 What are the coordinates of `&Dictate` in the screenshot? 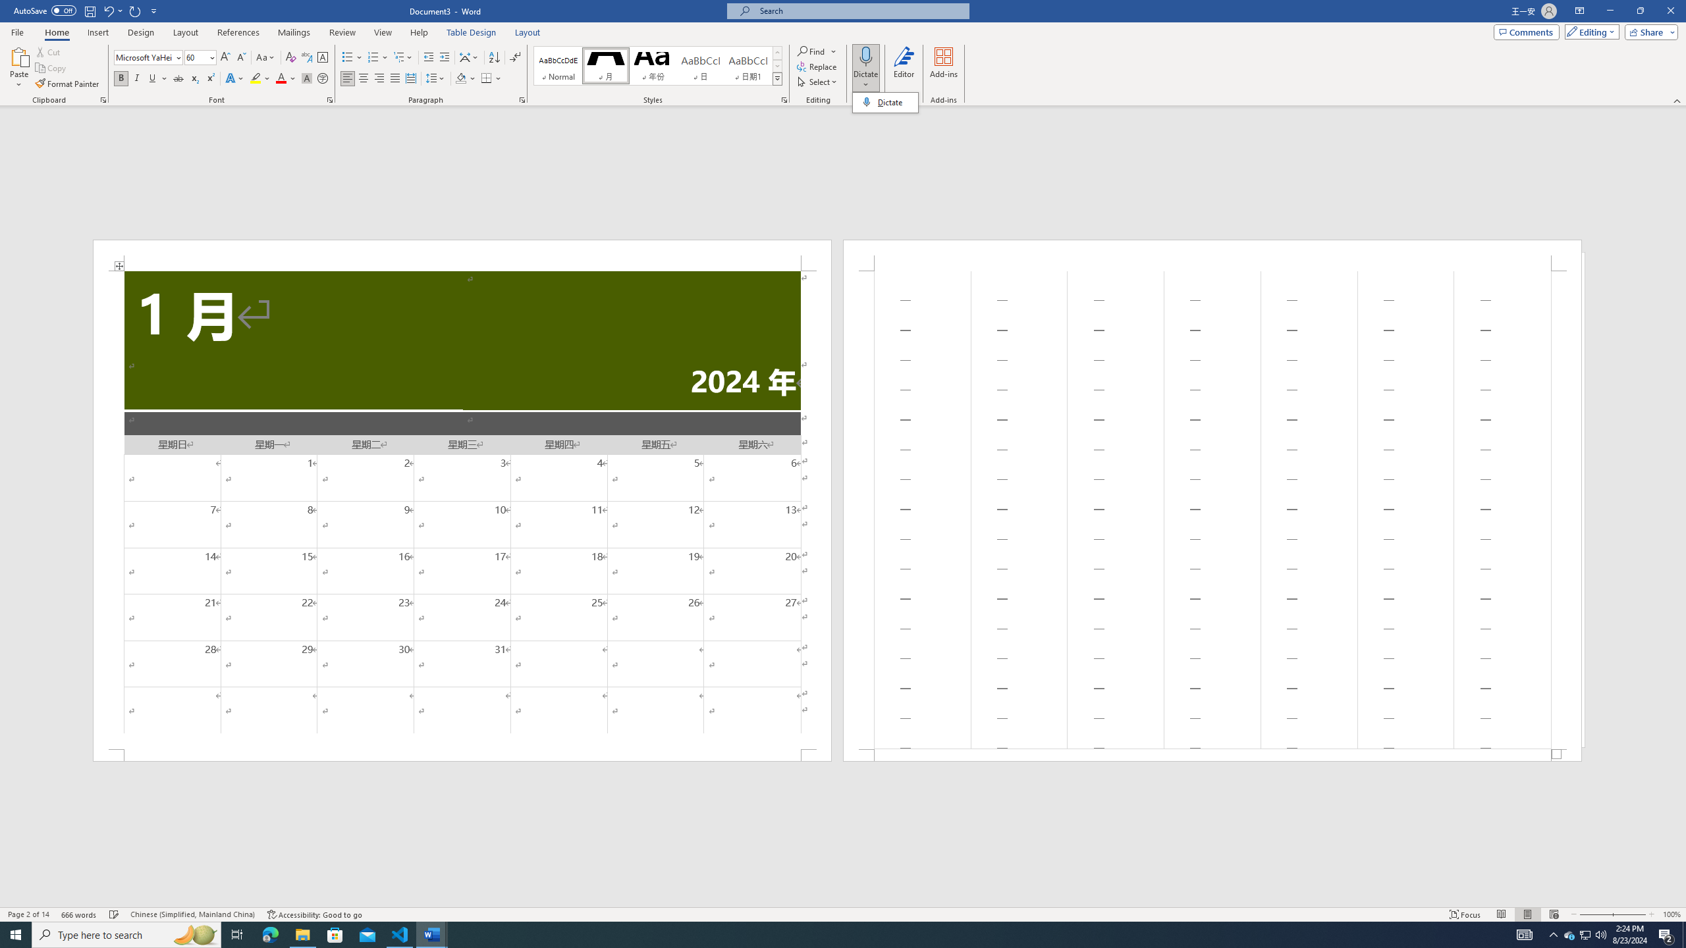 It's located at (885, 102).